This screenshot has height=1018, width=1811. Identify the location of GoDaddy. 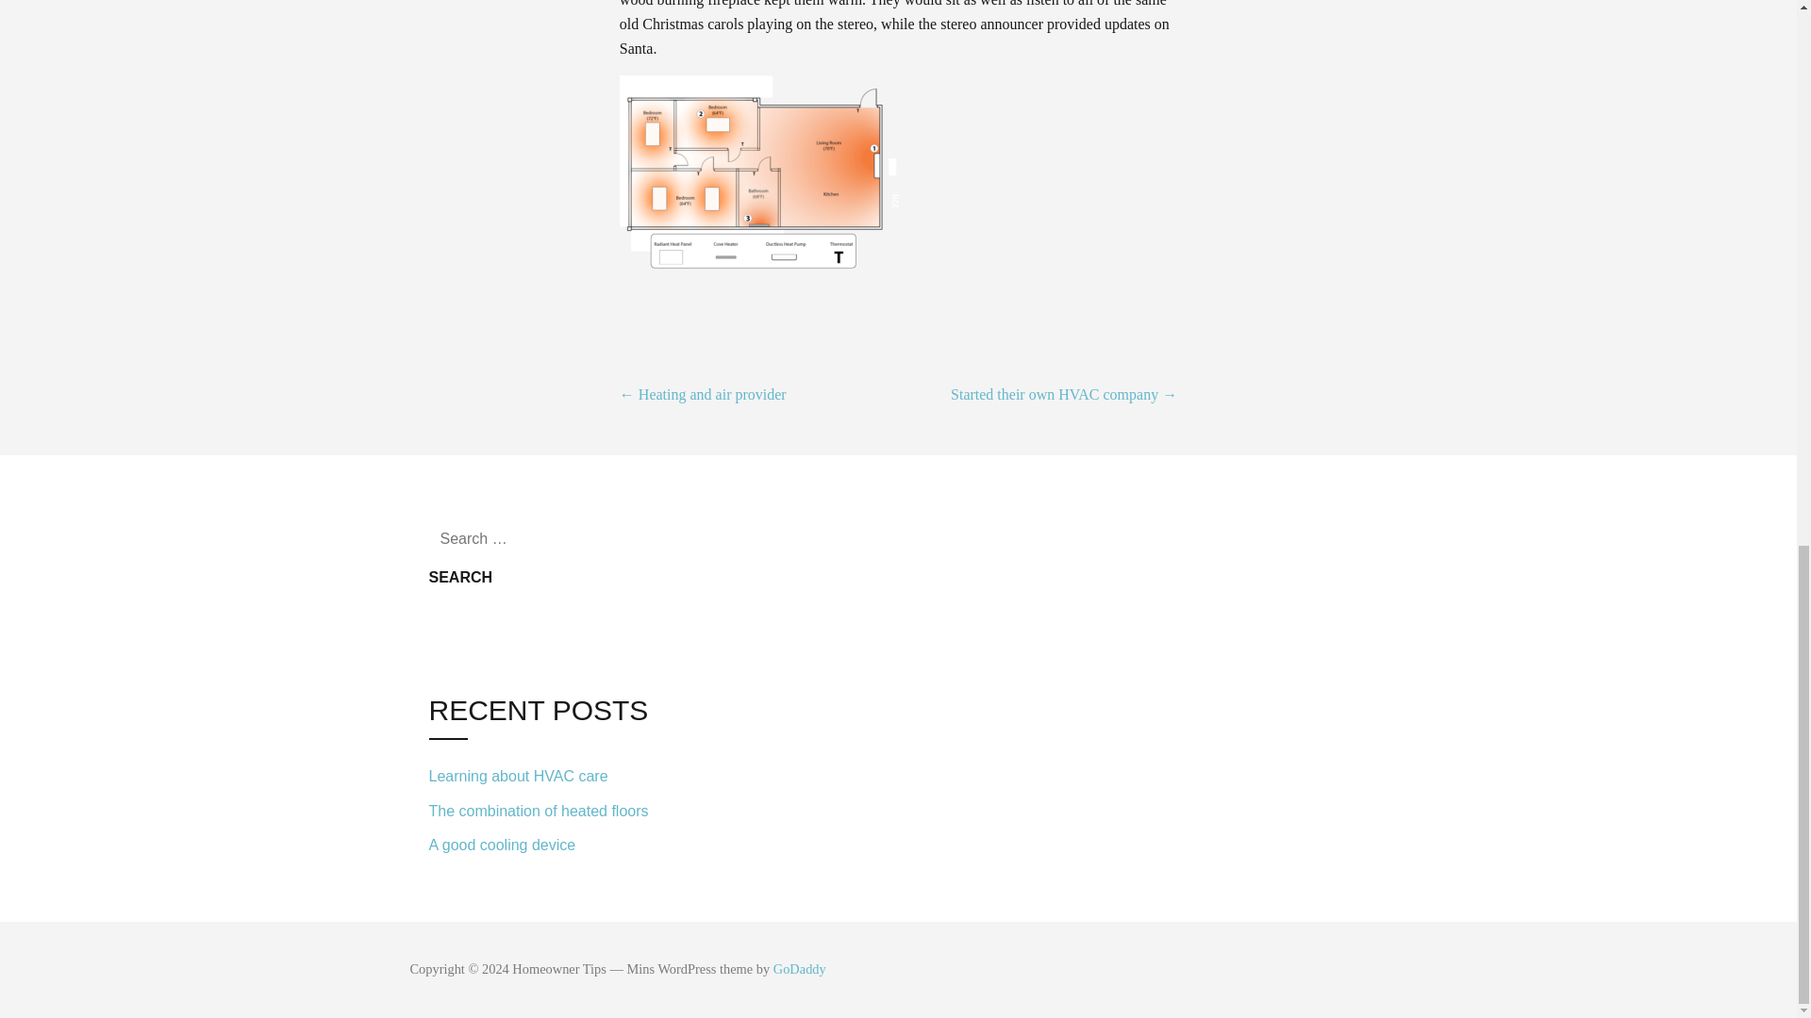
(799, 968).